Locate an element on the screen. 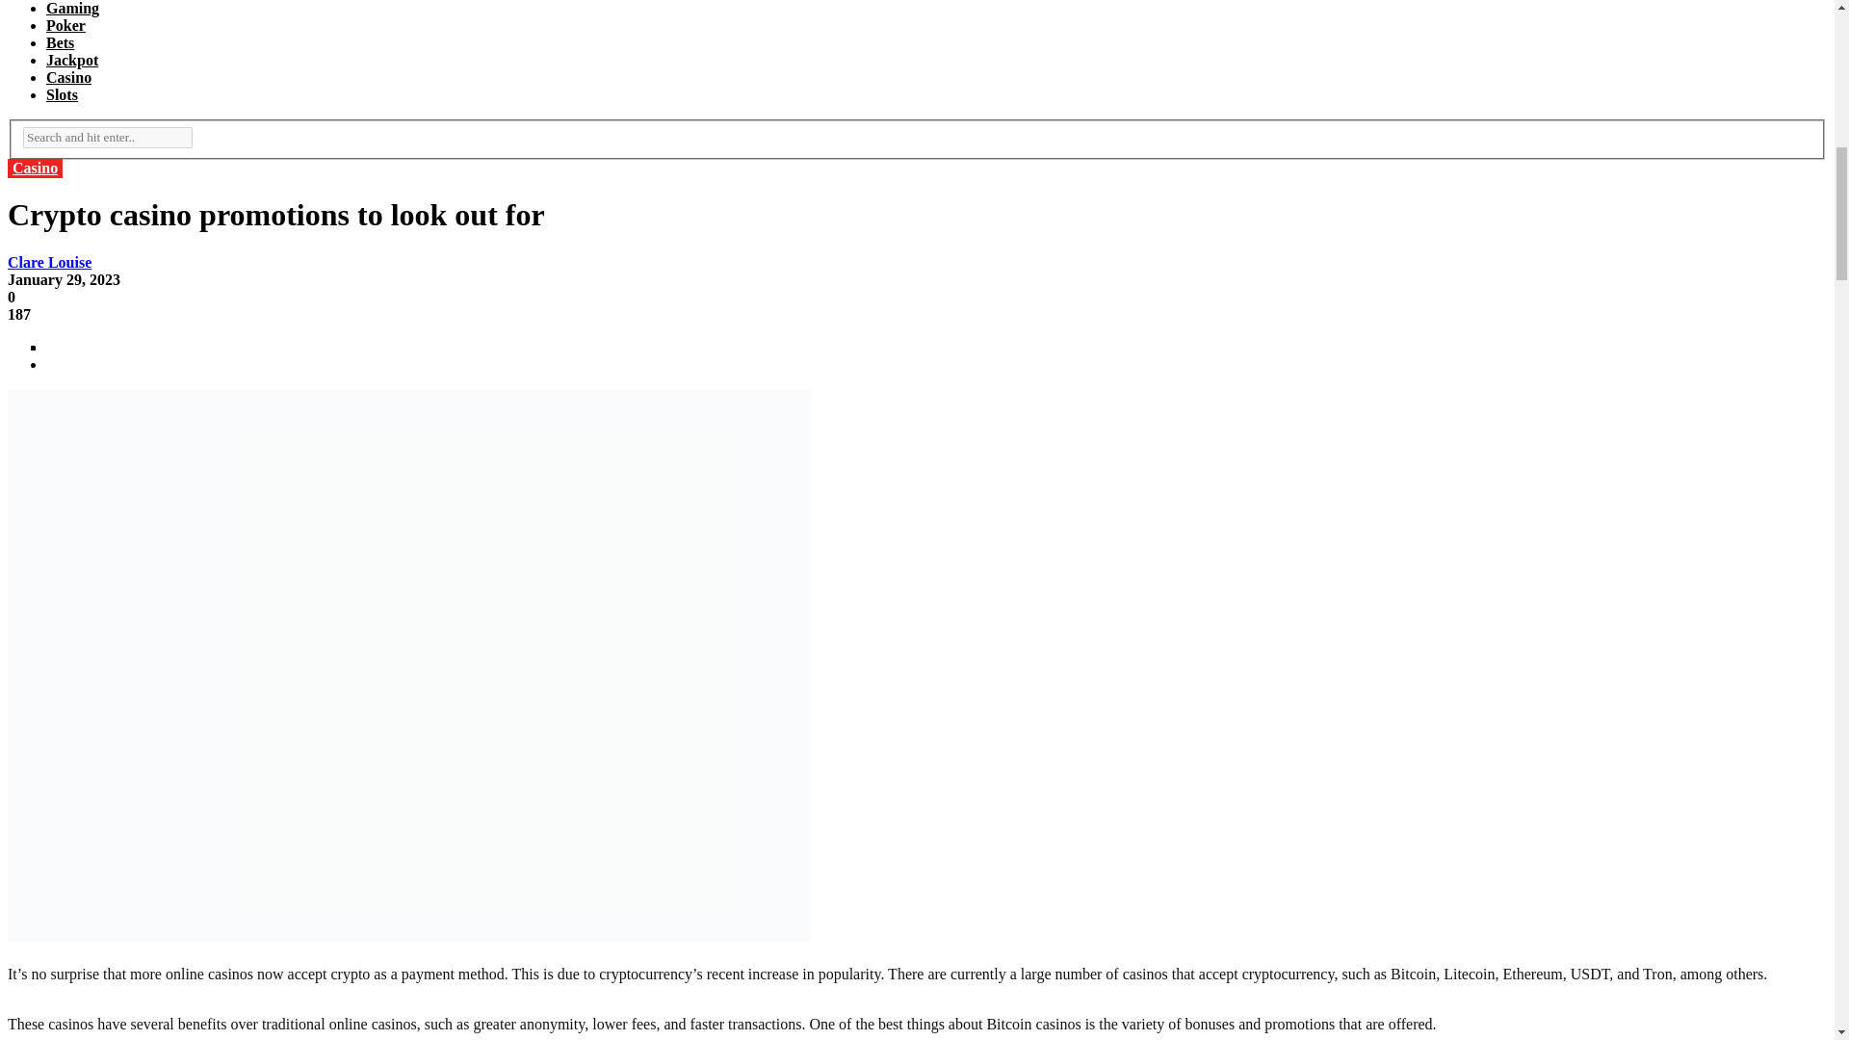 The height and width of the screenshot is (1040, 1849). Jackpot is located at coordinates (71, 60).